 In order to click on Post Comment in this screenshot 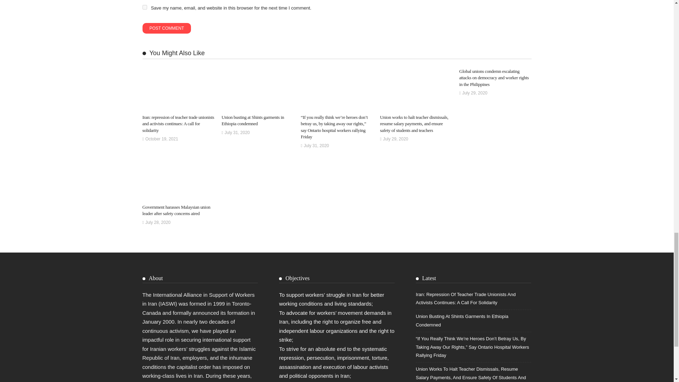, I will do `click(166, 28)`.